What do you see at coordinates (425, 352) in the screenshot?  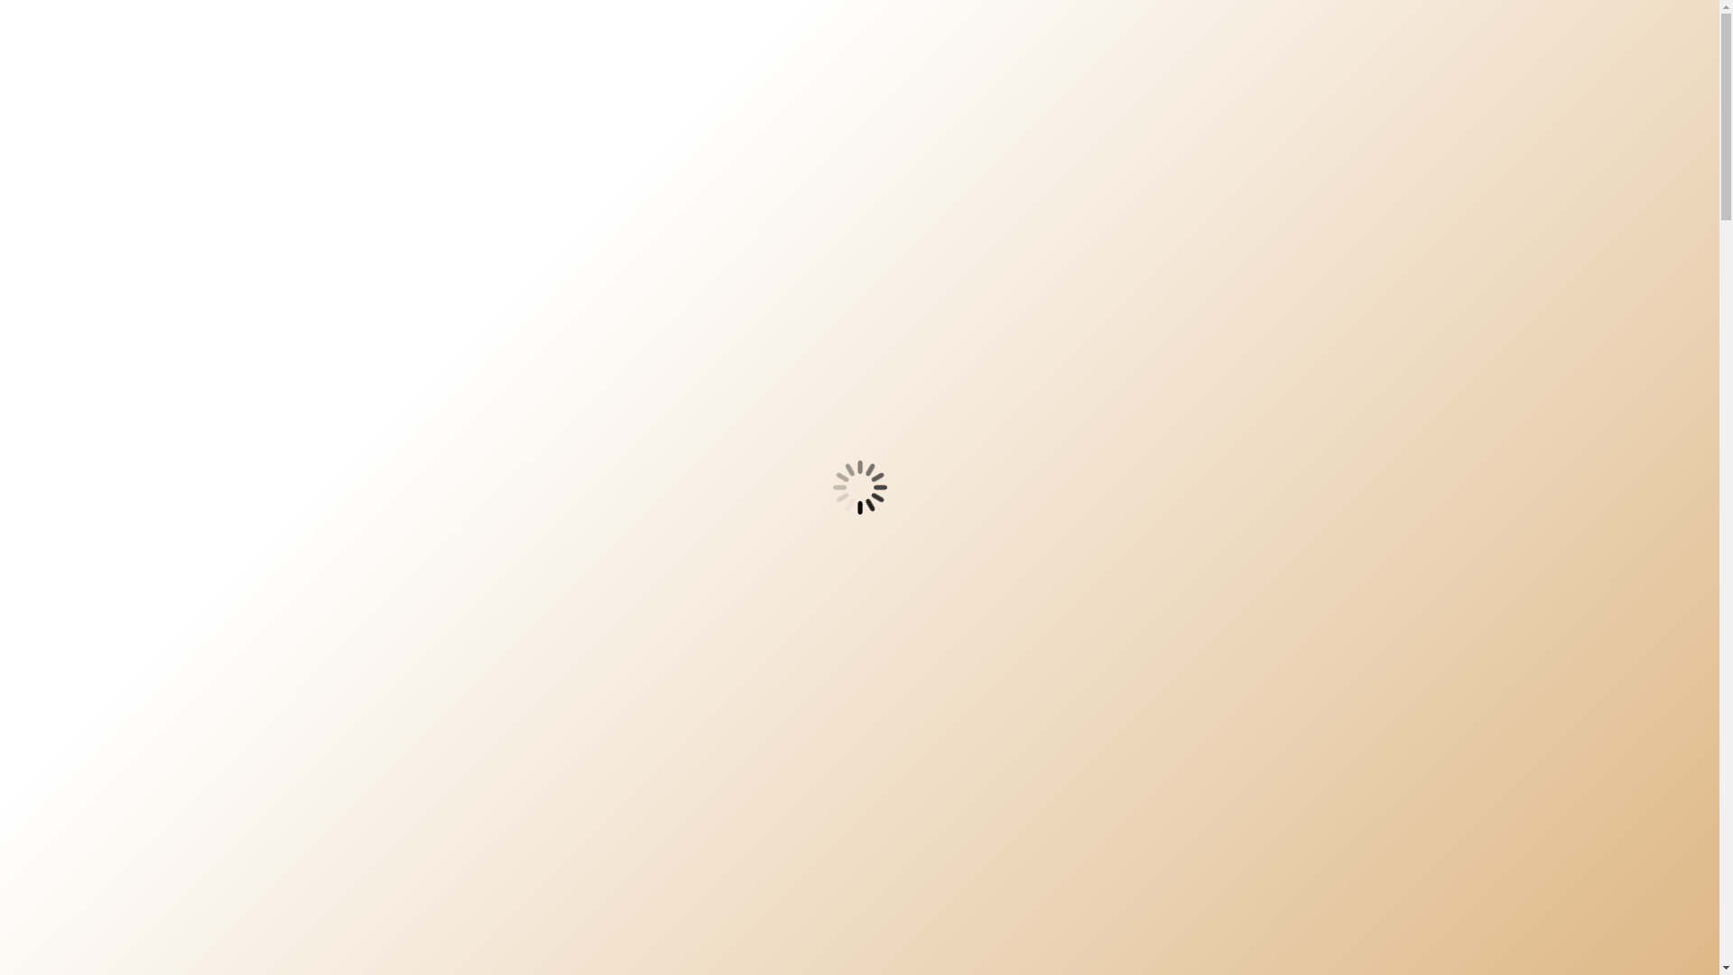 I see `Home` at bounding box center [425, 352].